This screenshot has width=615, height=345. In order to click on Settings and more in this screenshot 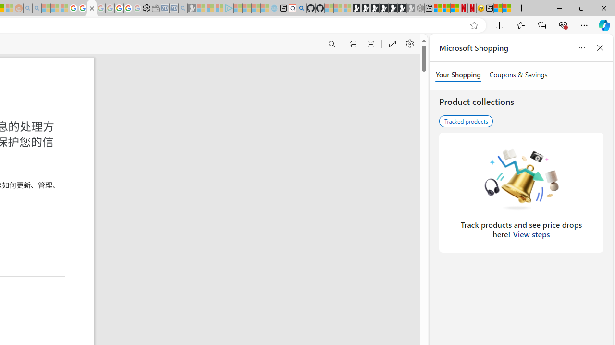, I will do `click(409, 44)`.